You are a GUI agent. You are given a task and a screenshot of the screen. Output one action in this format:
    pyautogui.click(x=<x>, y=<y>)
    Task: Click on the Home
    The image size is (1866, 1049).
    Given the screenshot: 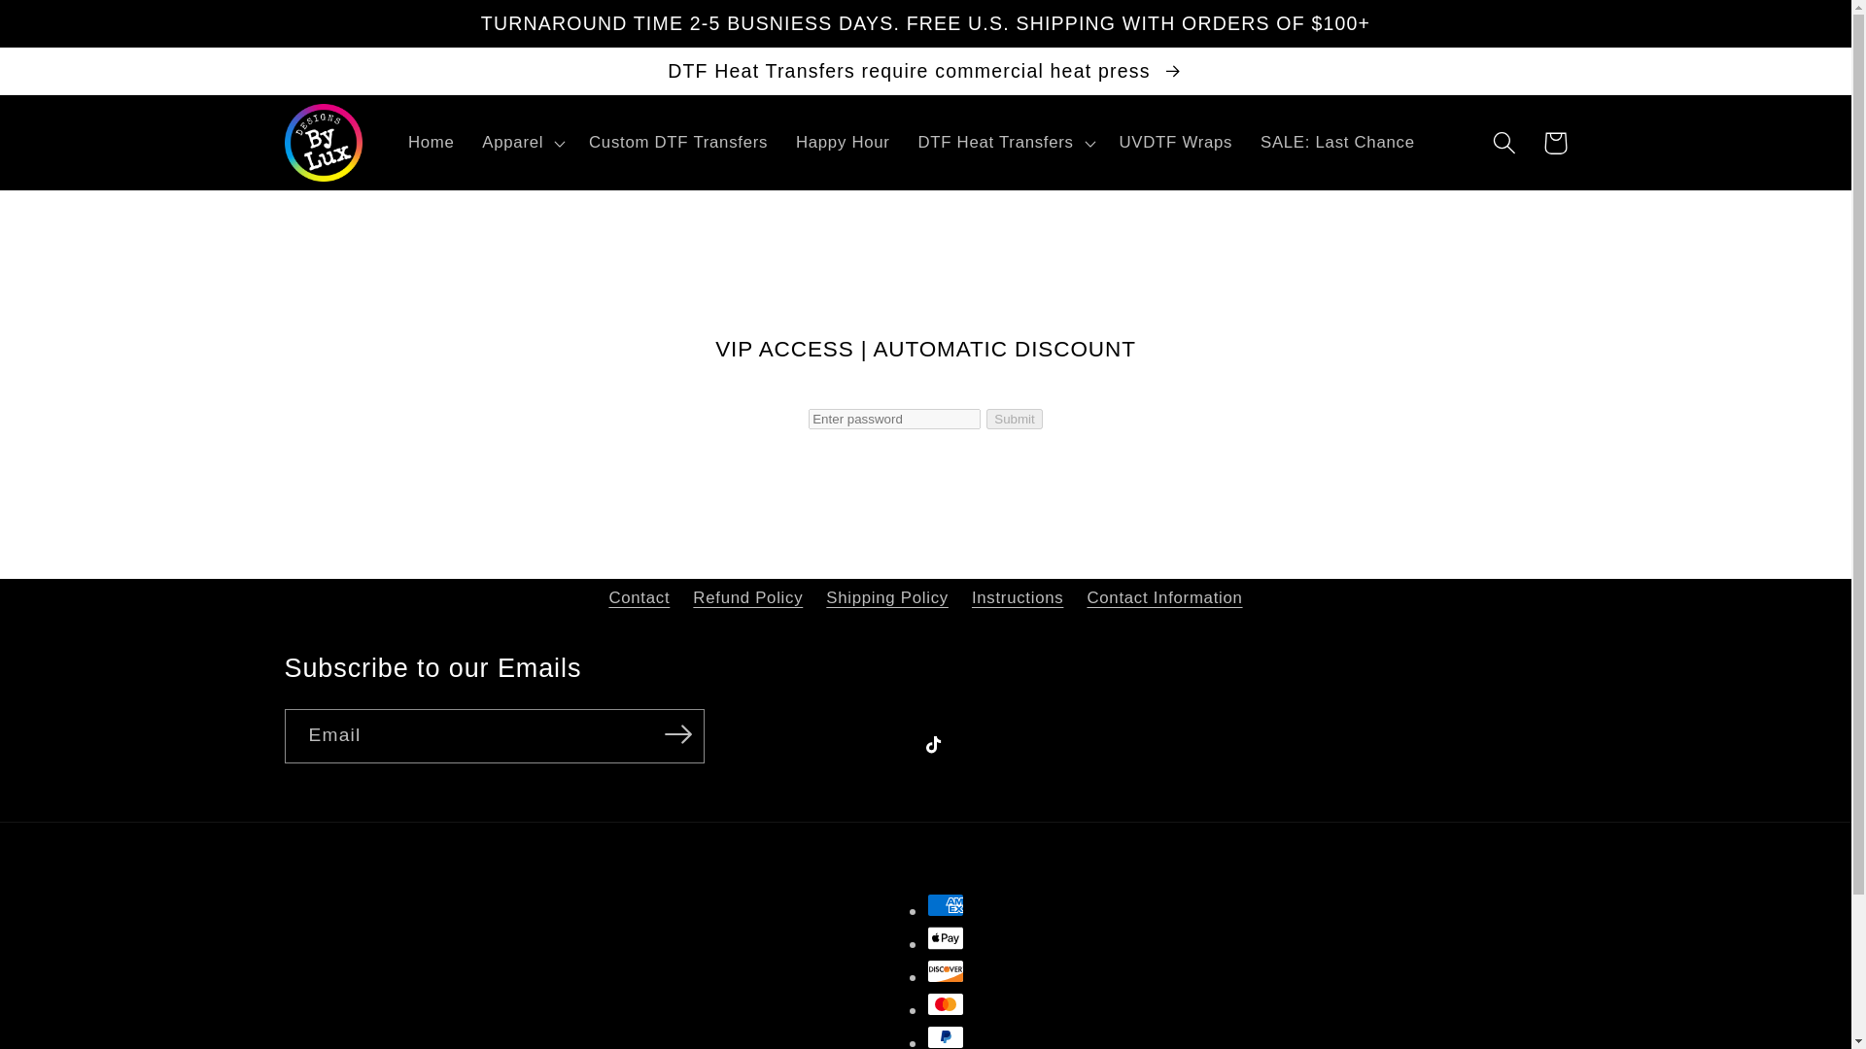 What is the action you would take?
    pyautogui.click(x=431, y=142)
    